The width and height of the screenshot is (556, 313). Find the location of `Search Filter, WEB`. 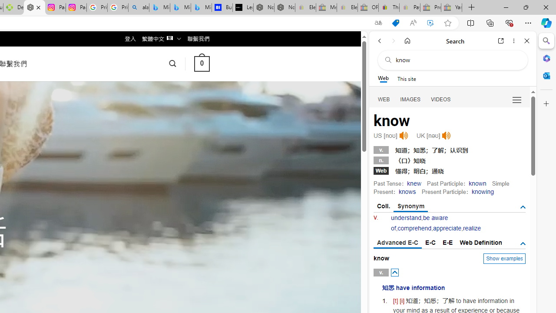

Search Filter, WEB is located at coordinates (384, 99).